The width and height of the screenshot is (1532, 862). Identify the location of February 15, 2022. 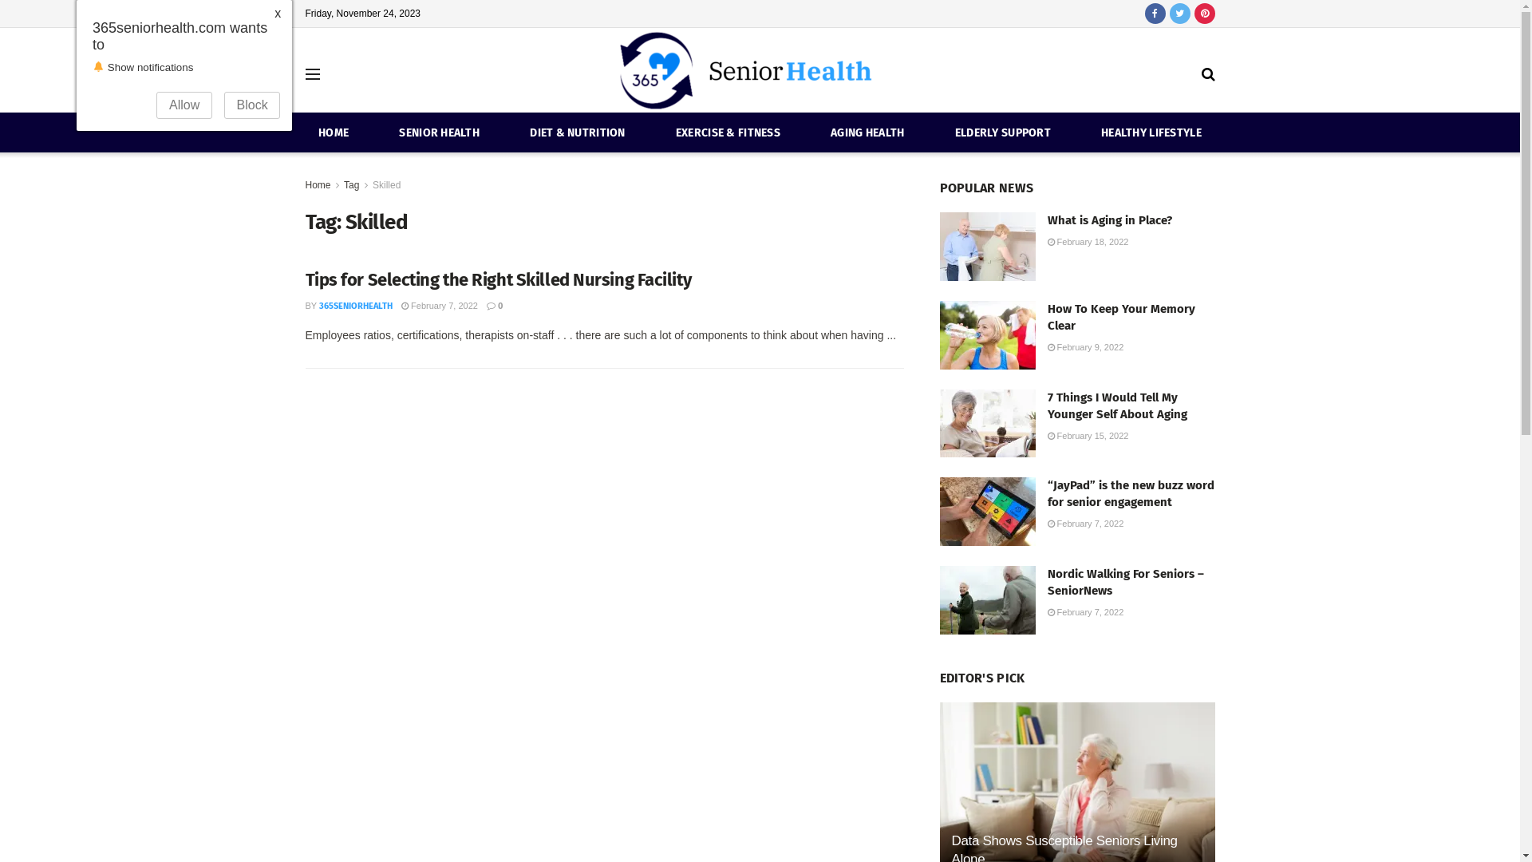
(1088, 436).